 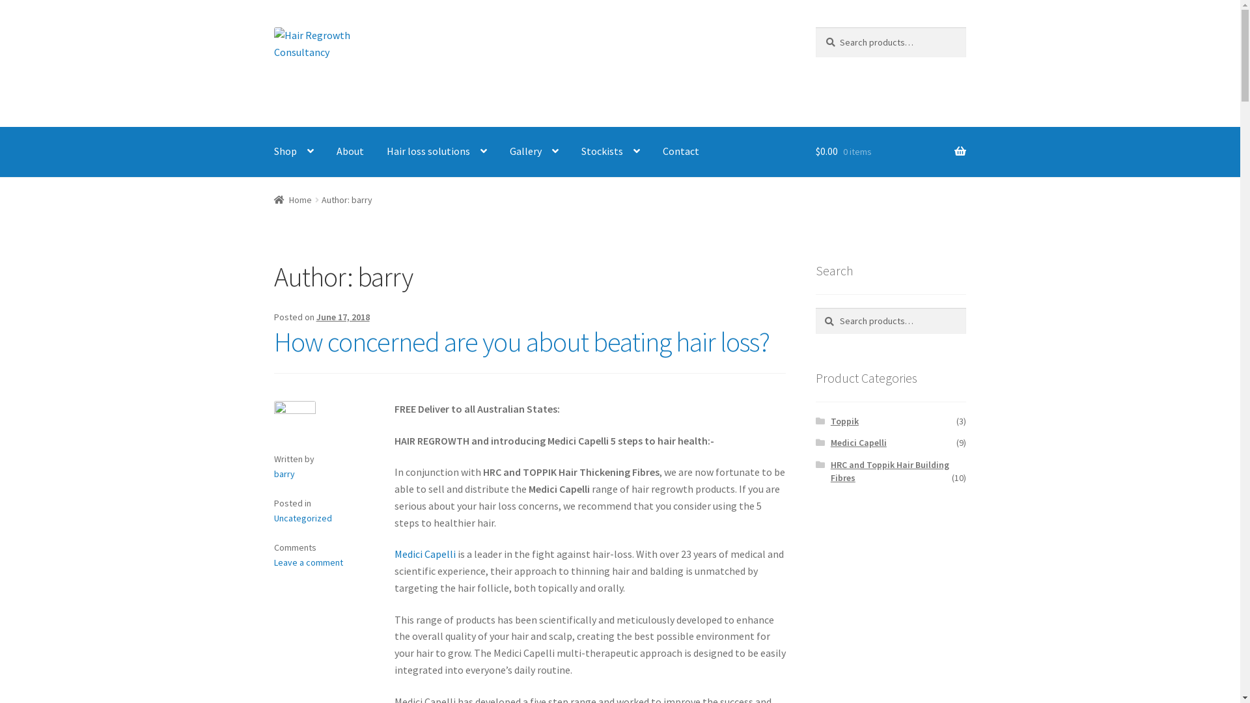 I want to click on Uncategorized, so click(x=303, y=518).